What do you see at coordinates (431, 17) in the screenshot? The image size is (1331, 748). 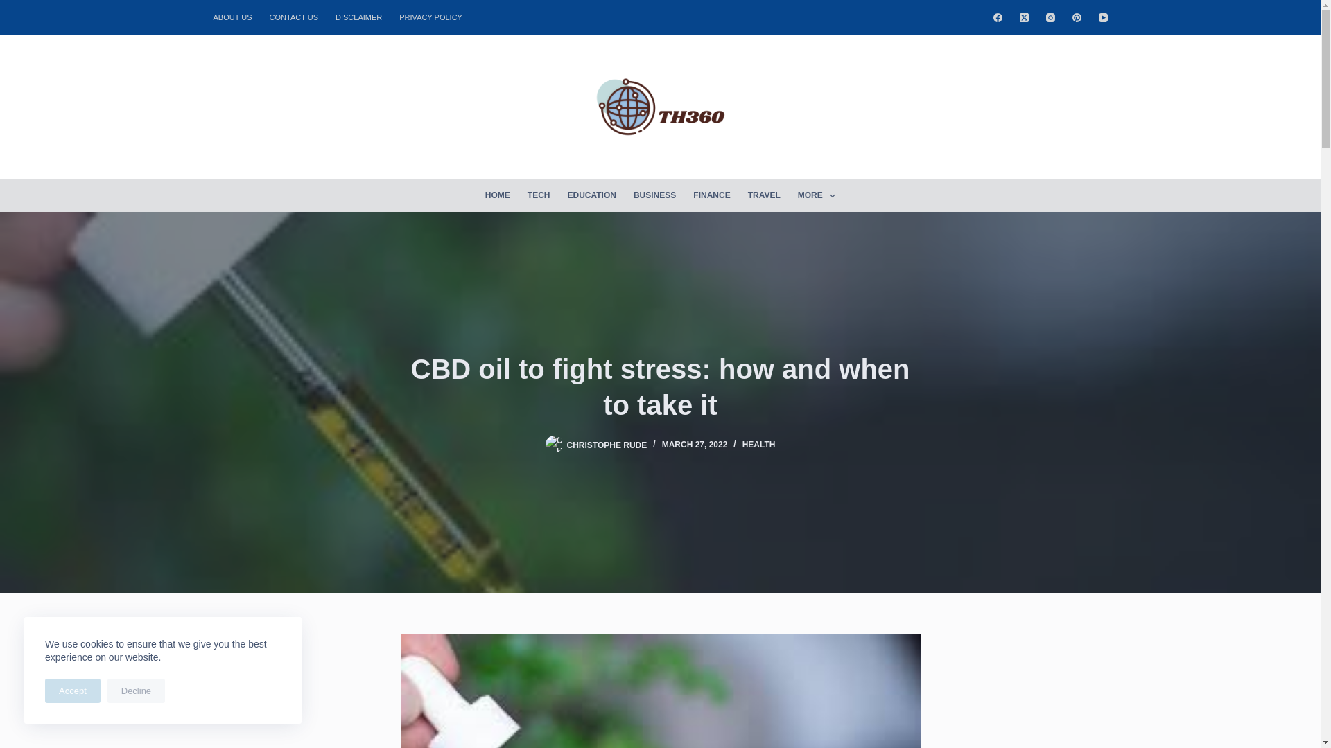 I see `PRIVACY POLICY` at bounding box center [431, 17].